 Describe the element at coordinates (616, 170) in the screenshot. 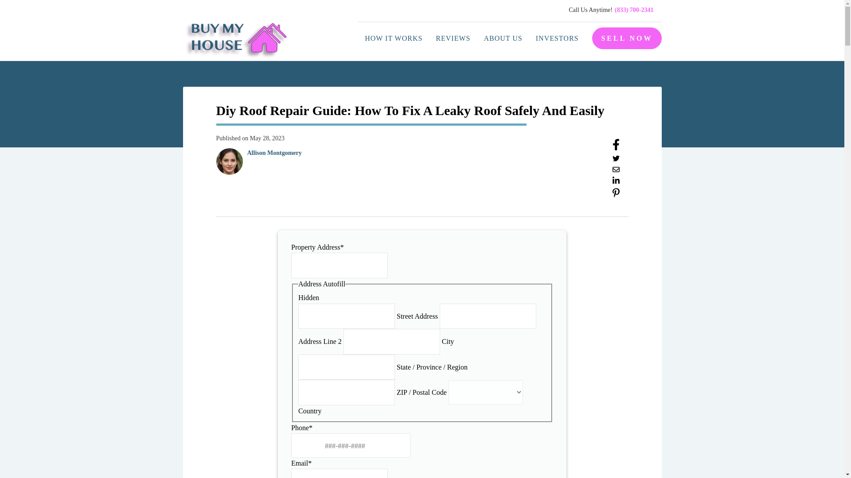

I see `Share via Email` at that location.